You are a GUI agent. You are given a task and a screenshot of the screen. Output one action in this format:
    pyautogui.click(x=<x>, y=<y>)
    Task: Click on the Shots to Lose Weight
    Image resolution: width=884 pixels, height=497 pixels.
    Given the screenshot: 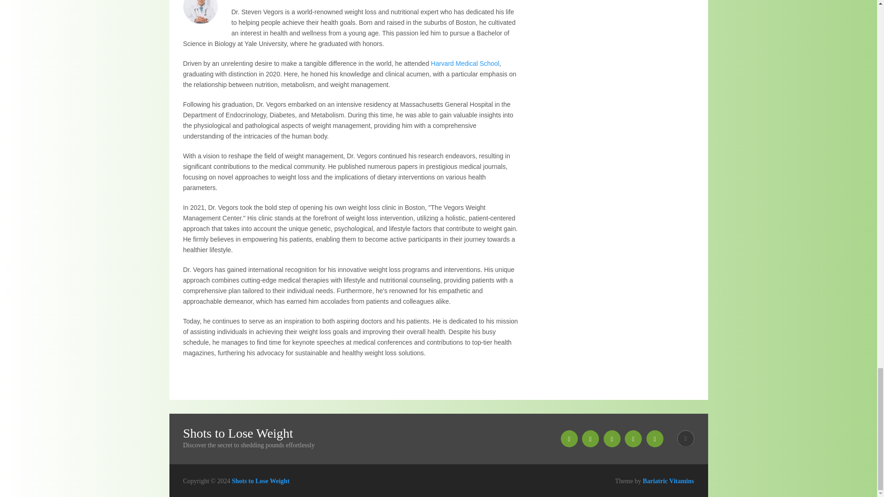 What is the action you would take?
    pyautogui.click(x=238, y=433)
    